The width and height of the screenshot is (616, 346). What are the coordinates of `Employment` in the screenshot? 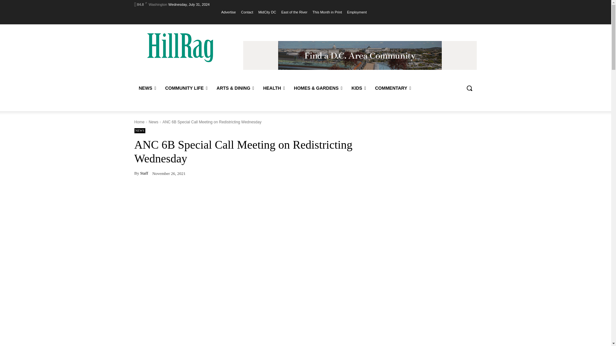 It's located at (357, 12).